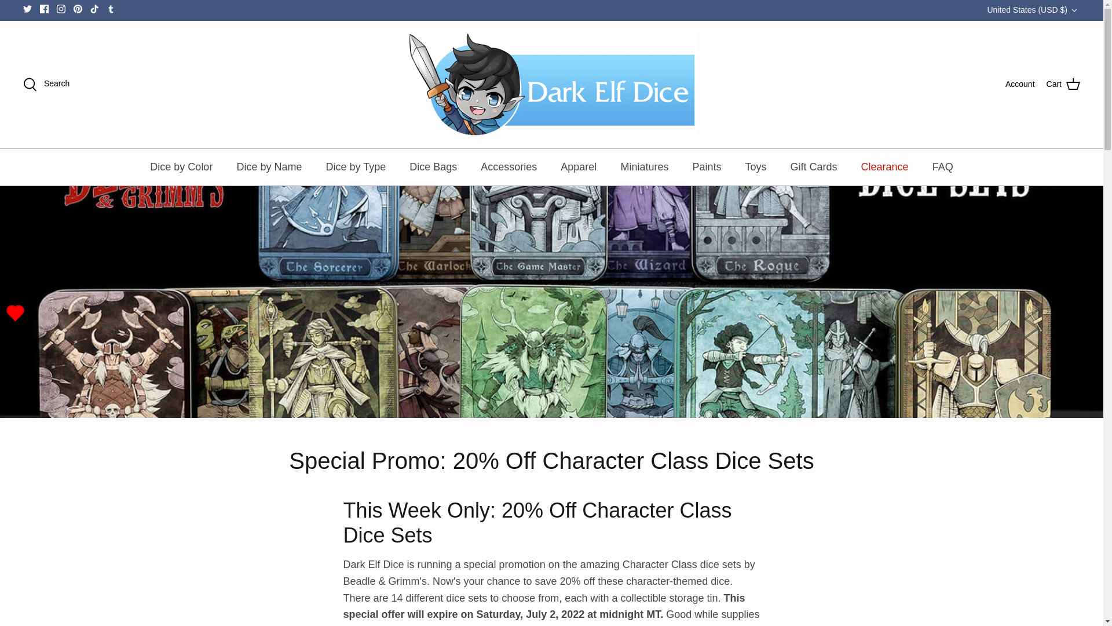  Describe the element at coordinates (78, 8) in the screenshot. I see `Pinterest` at that location.